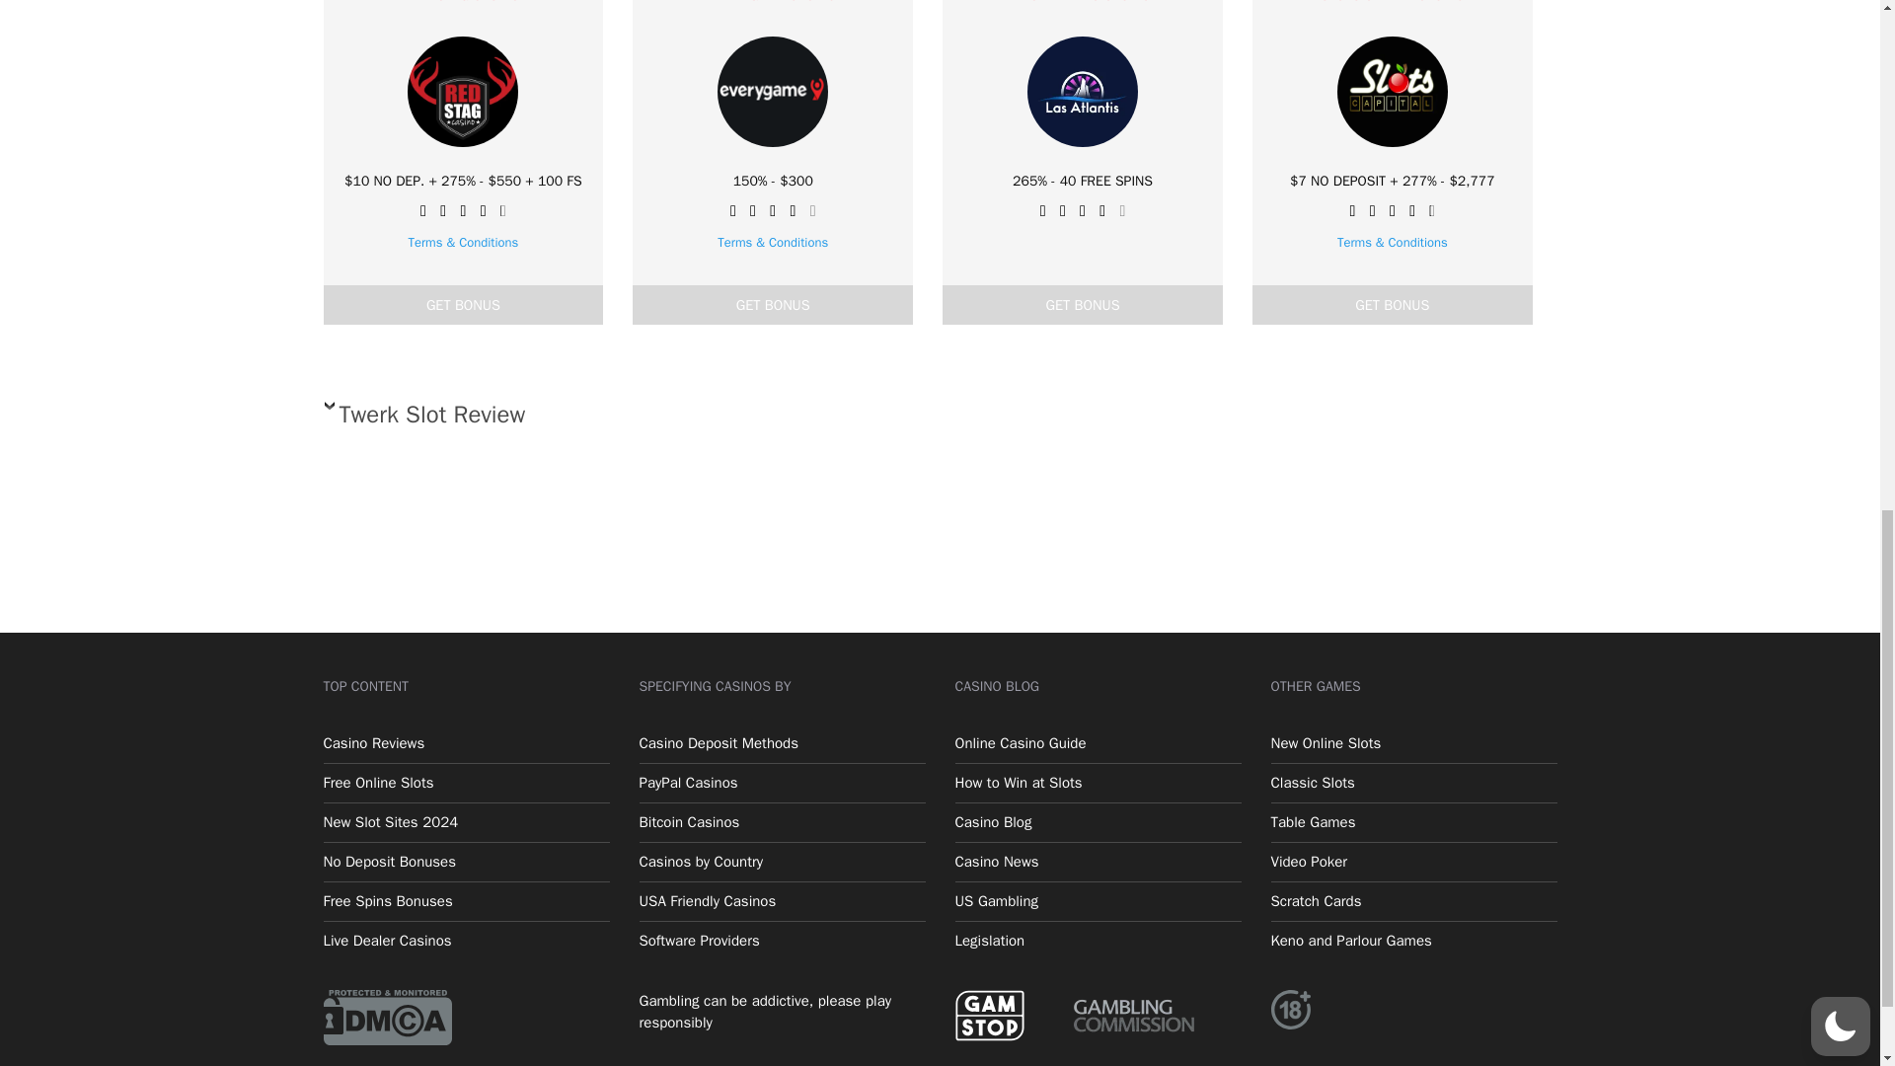 This screenshot has width=1895, height=1066. I want to click on Buffalo 50, so click(1406, 63).